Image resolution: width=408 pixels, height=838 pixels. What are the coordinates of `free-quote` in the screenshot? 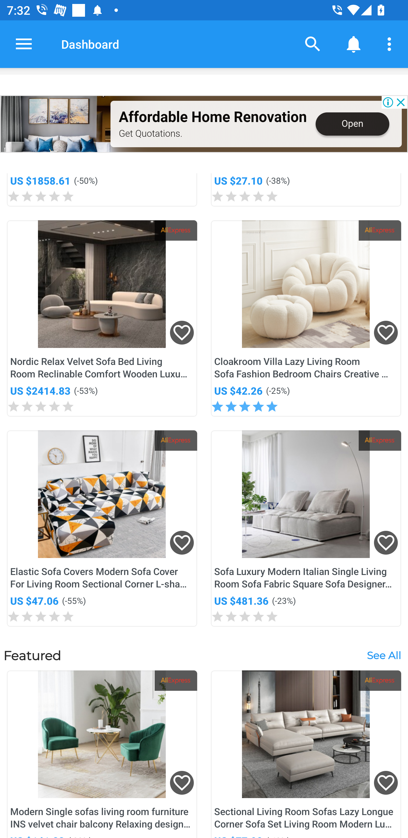 It's located at (56, 124).